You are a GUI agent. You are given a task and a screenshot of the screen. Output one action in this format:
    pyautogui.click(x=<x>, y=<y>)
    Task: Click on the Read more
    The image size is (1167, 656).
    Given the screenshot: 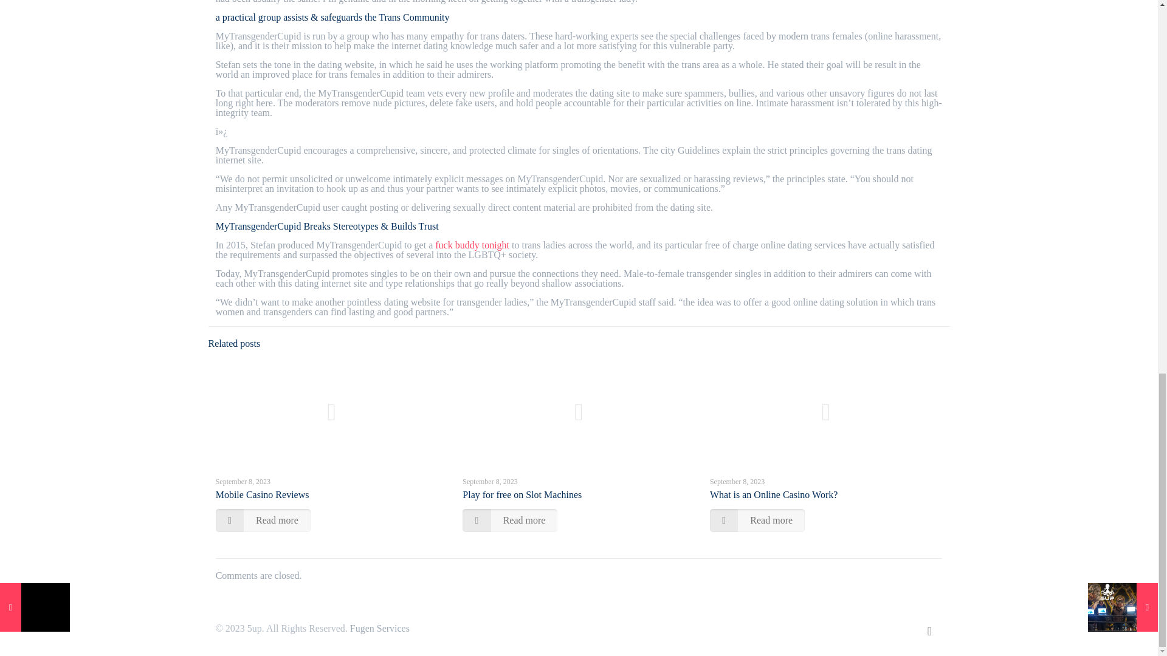 What is the action you would take?
    pyautogui.click(x=509, y=520)
    